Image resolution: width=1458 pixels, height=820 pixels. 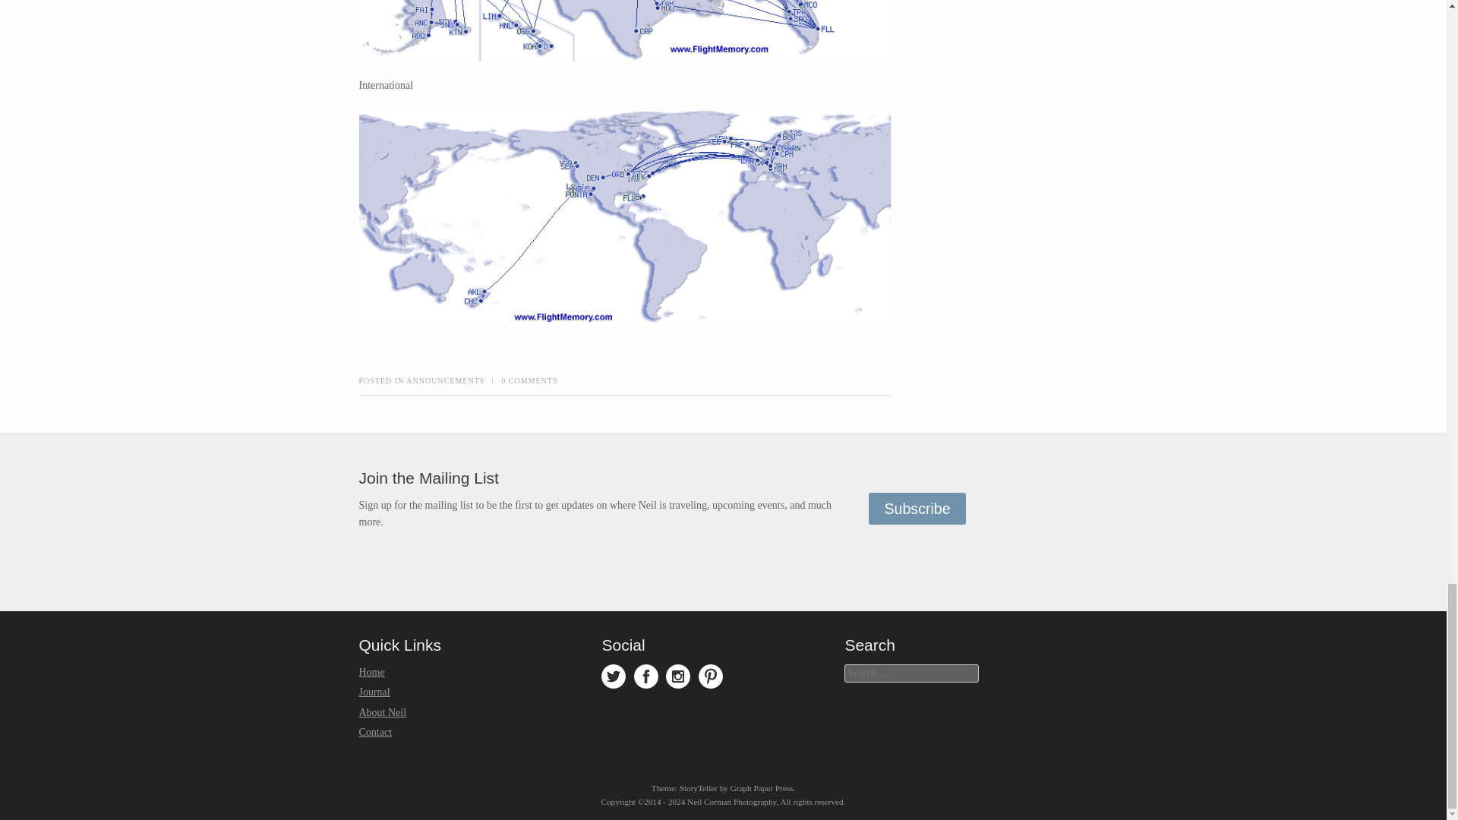 I want to click on StoryTeller, so click(x=698, y=788).